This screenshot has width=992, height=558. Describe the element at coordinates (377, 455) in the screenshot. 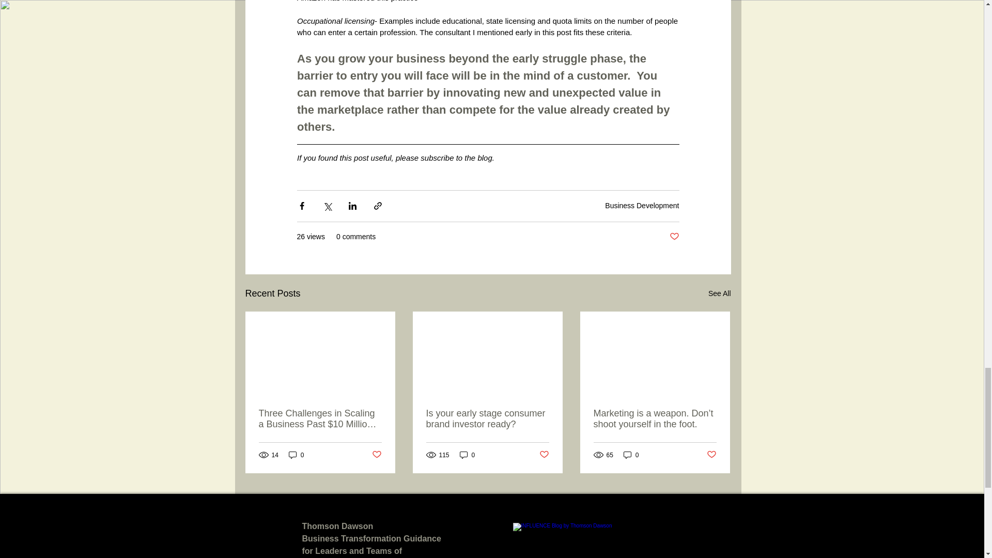

I see `Post not marked as liked` at that location.